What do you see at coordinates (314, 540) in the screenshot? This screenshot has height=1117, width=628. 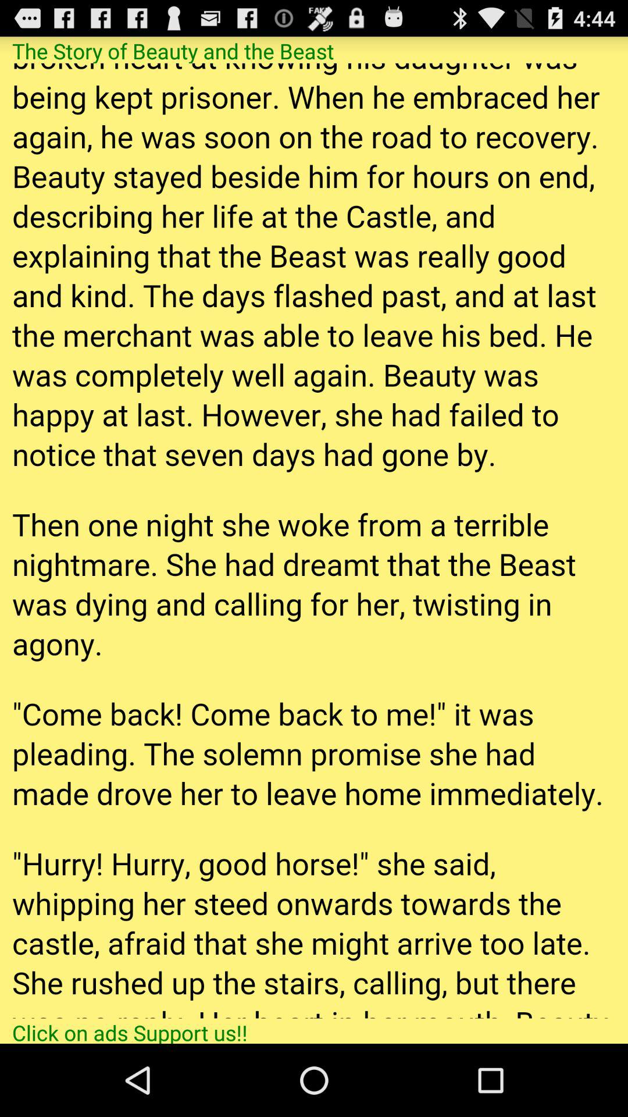 I see `colour pinter` at bounding box center [314, 540].